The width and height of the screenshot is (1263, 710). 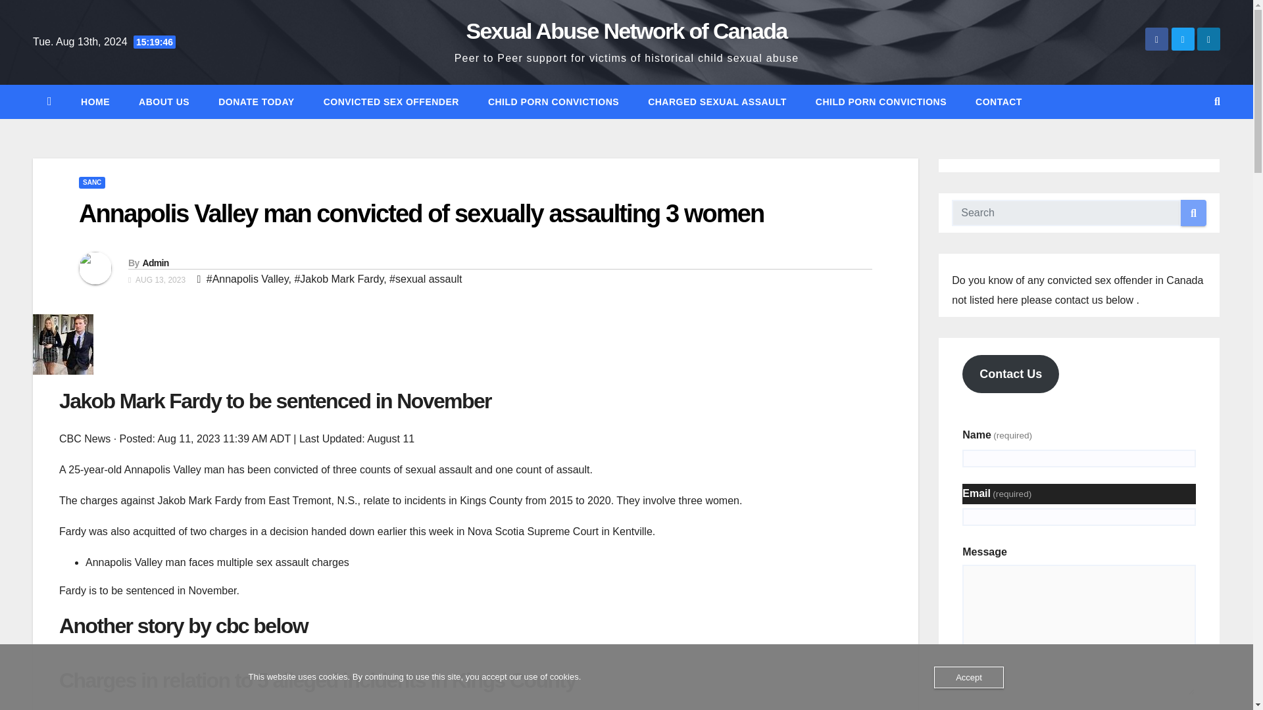 I want to click on SANC, so click(x=91, y=183).